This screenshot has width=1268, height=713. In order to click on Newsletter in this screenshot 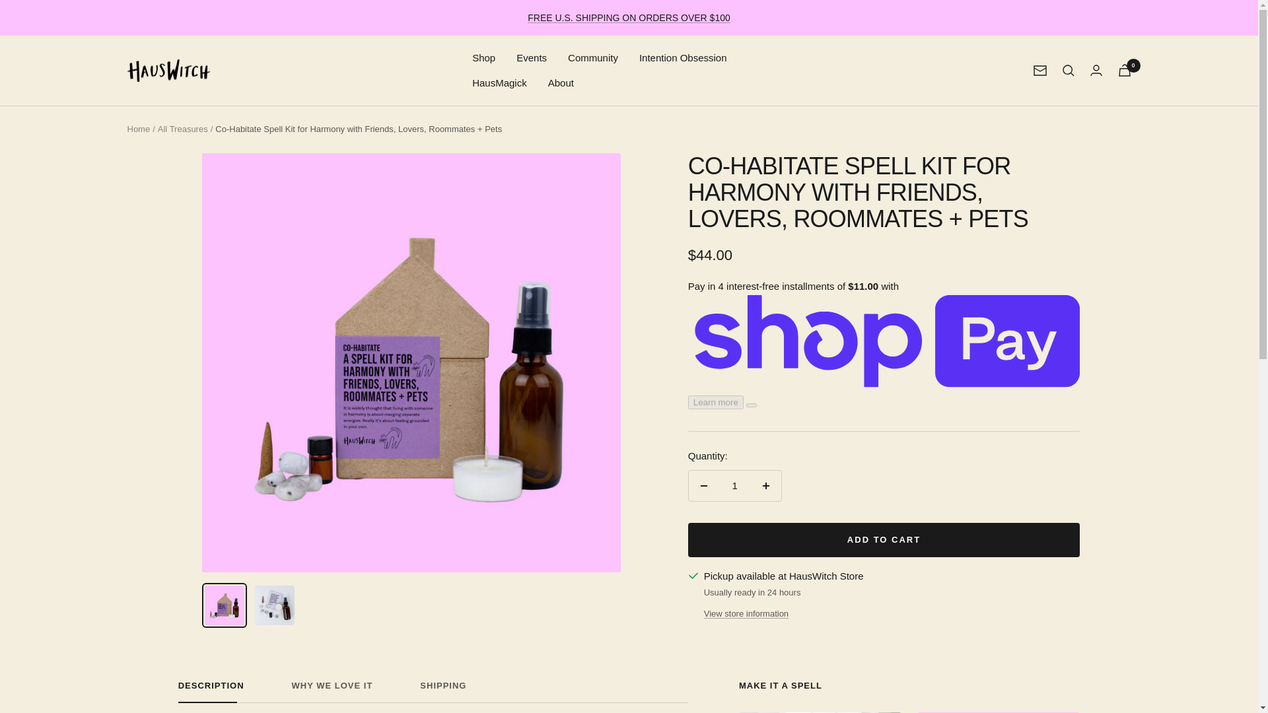, I will do `click(703, 486)`.